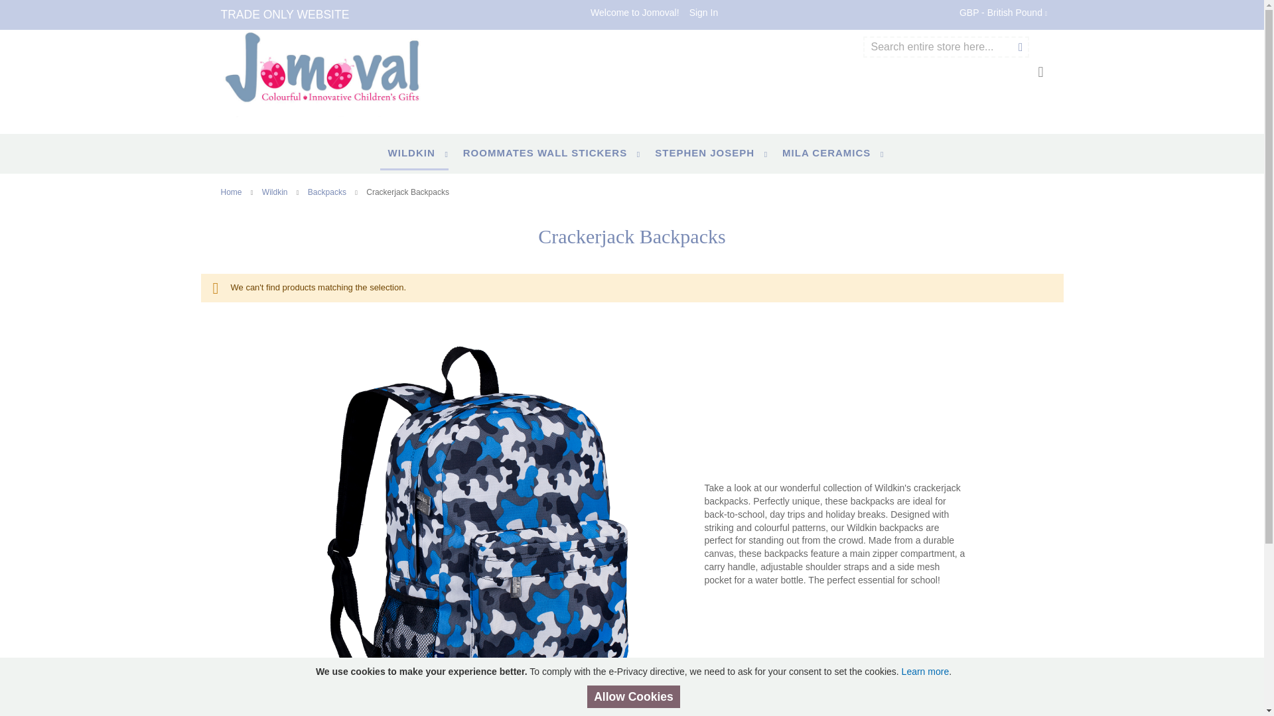  I want to click on Go to Home Page, so click(232, 192).